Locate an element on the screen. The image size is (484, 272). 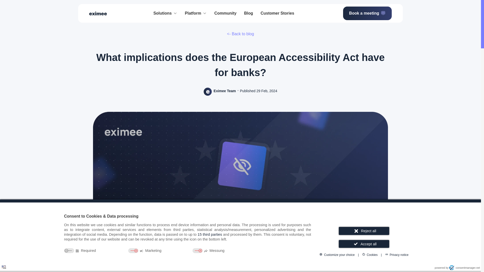
Purpose is located at coordinates (188, 251).